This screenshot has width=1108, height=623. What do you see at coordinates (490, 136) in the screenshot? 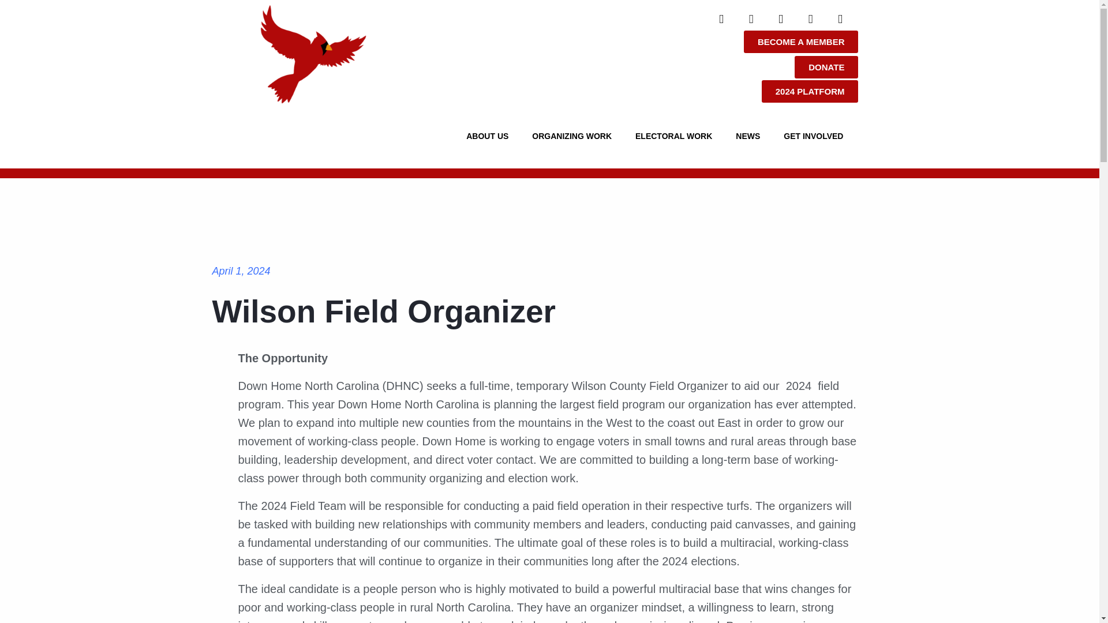
I see `ABOUT US` at bounding box center [490, 136].